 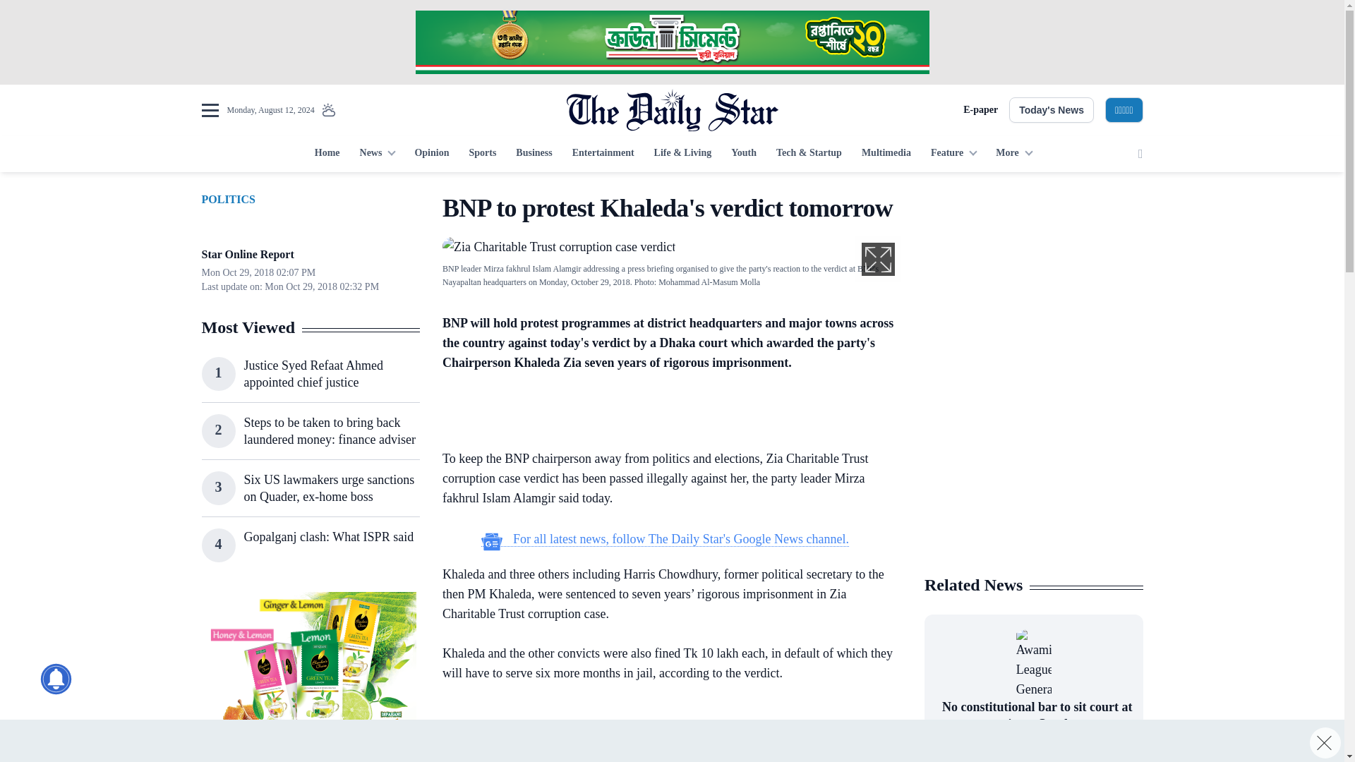 I want to click on Today's News, so click(x=1052, y=110).